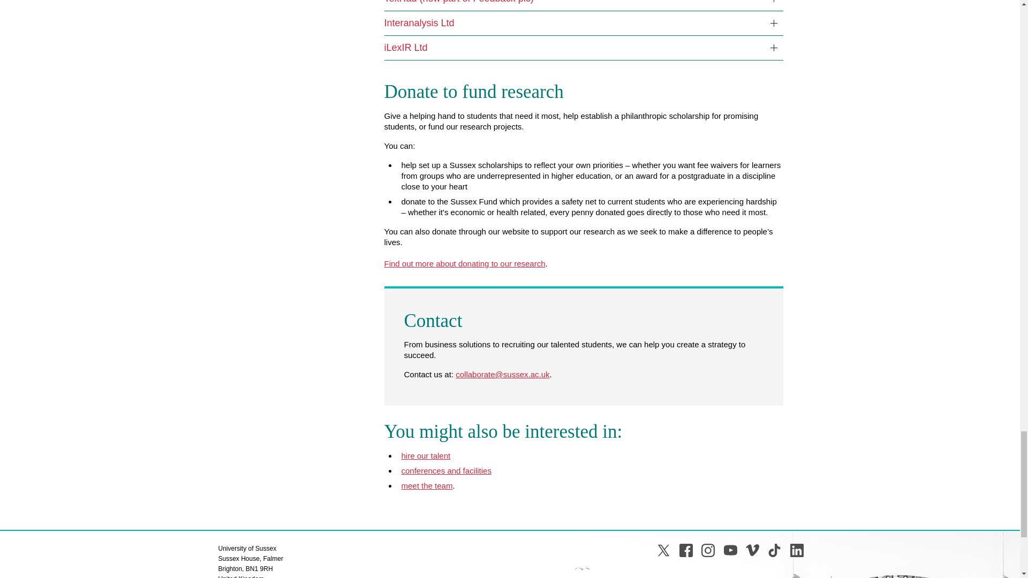 The height and width of the screenshot is (578, 1028). What do you see at coordinates (686, 550) in the screenshot?
I see `Facebook` at bounding box center [686, 550].